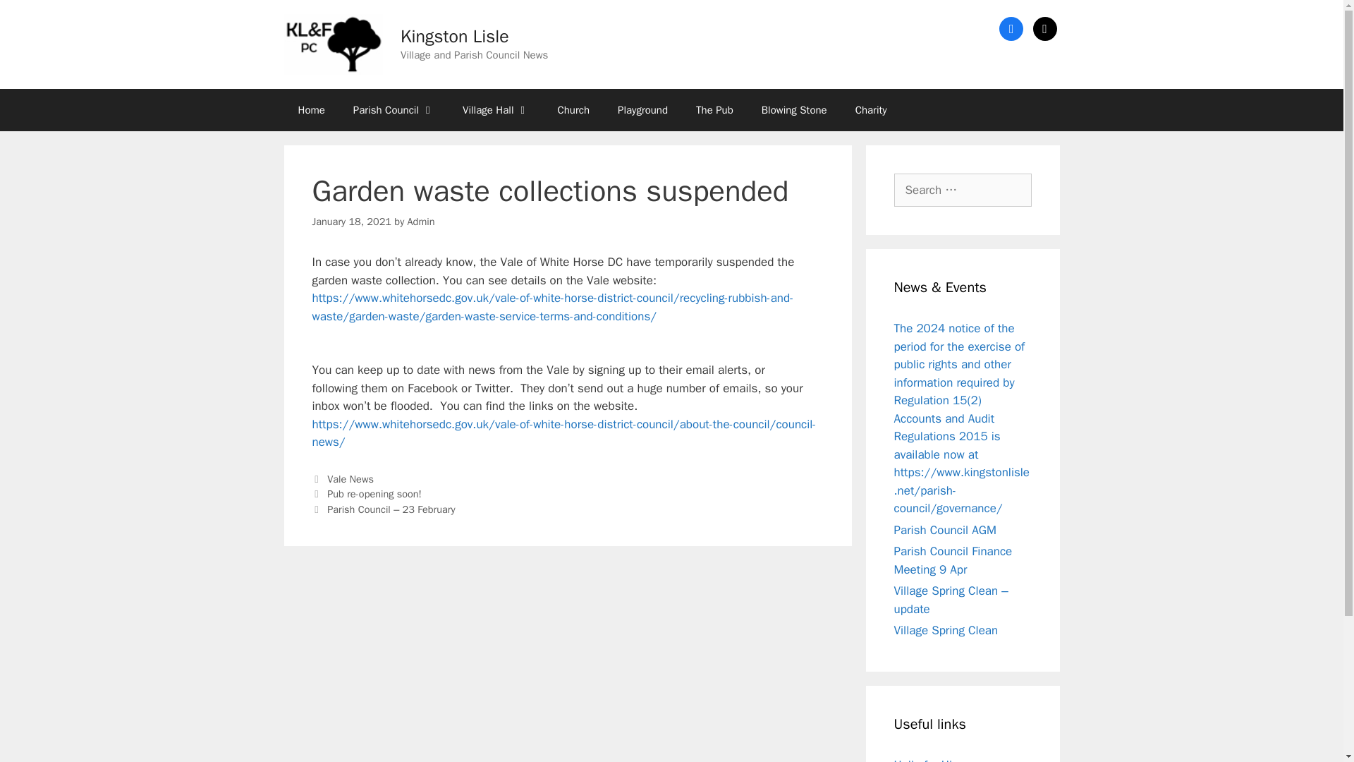 The image size is (1354, 762). What do you see at coordinates (495, 110) in the screenshot?
I see `Kingston Lisle Village Hall` at bounding box center [495, 110].